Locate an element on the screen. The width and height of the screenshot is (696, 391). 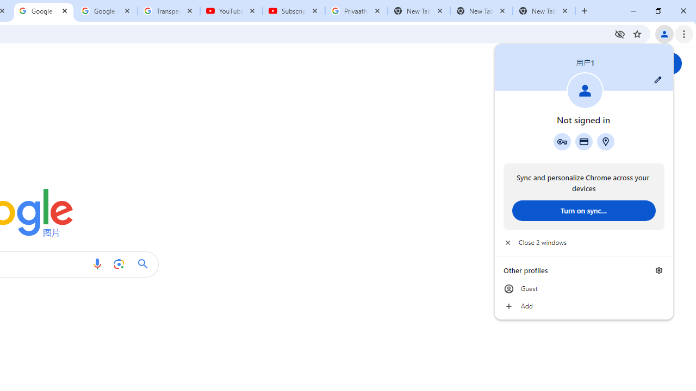
Add is located at coordinates (584, 306).